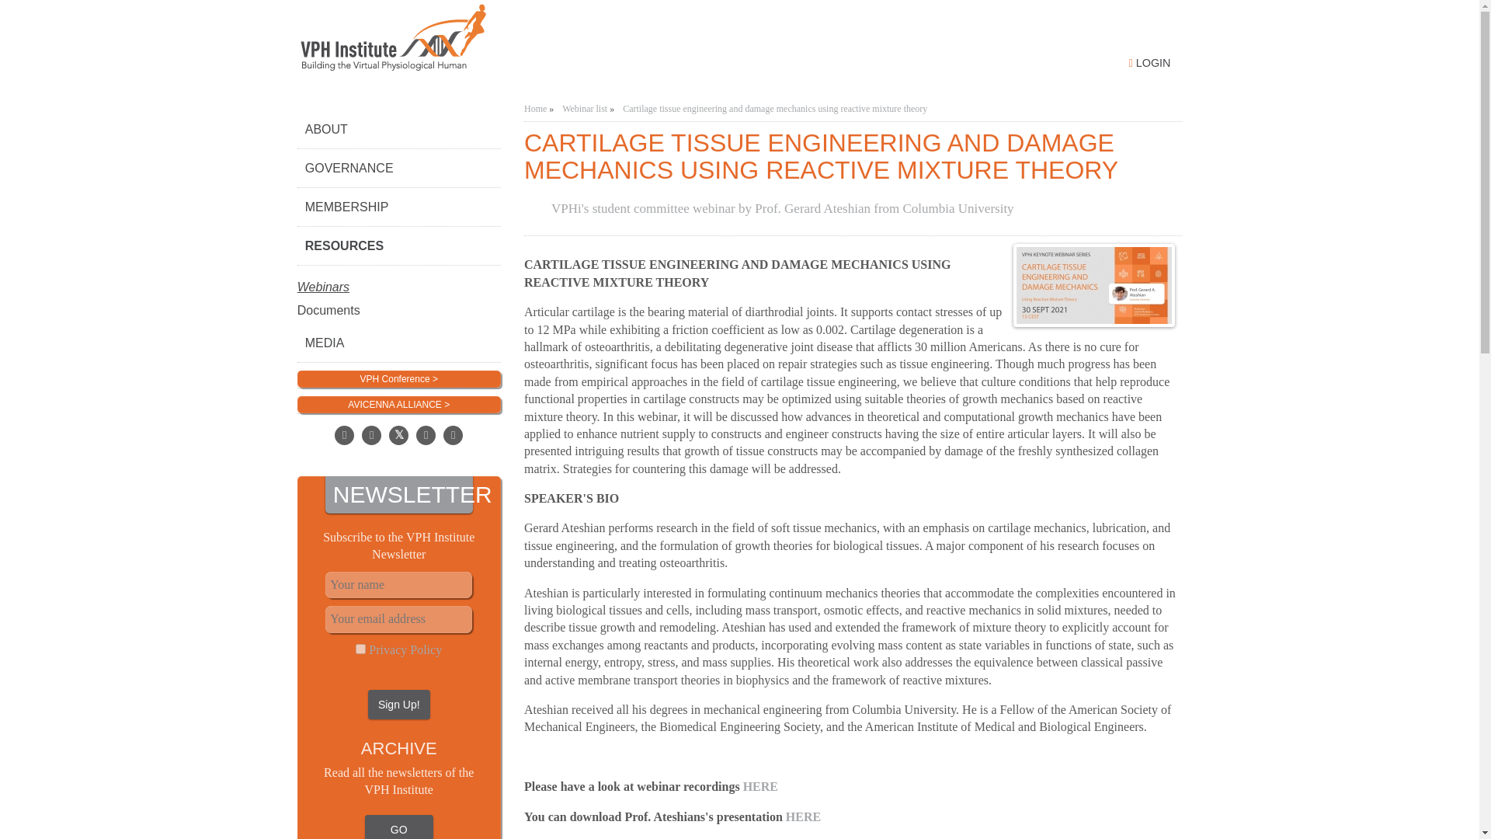  What do you see at coordinates (512, 40) in the screenshot?
I see `VPH Istitute` at bounding box center [512, 40].